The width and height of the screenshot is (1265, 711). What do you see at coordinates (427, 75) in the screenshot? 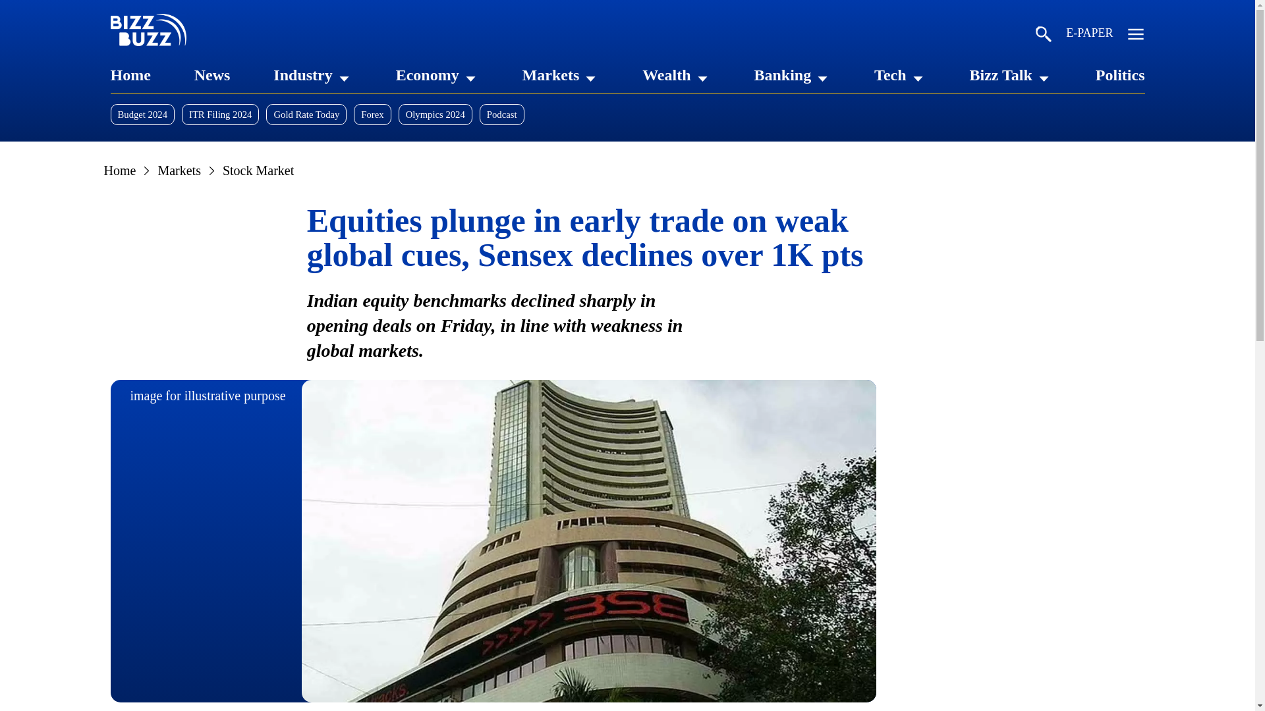
I see `Economy` at bounding box center [427, 75].